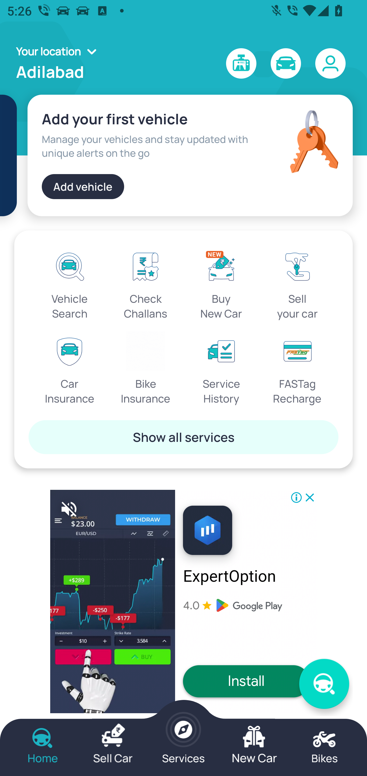  Describe the element at coordinates (221, 283) in the screenshot. I see `Buy
New Car` at that location.